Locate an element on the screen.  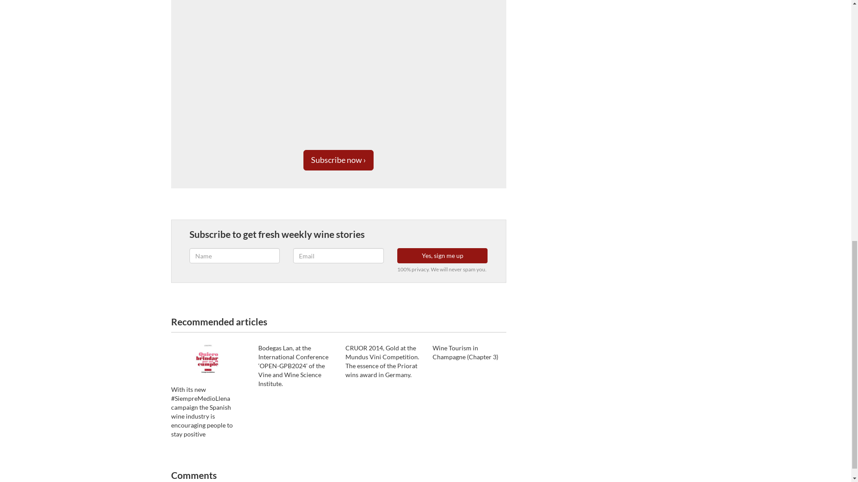
Yes, sign me up is located at coordinates (442, 255).